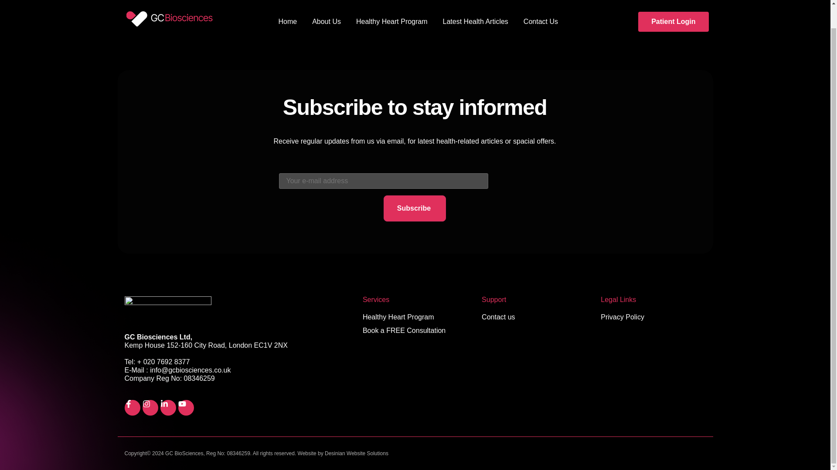  Describe the element at coordinates (415, 331) in the screenshot. I see `Book a FREE Consultation` at that location.